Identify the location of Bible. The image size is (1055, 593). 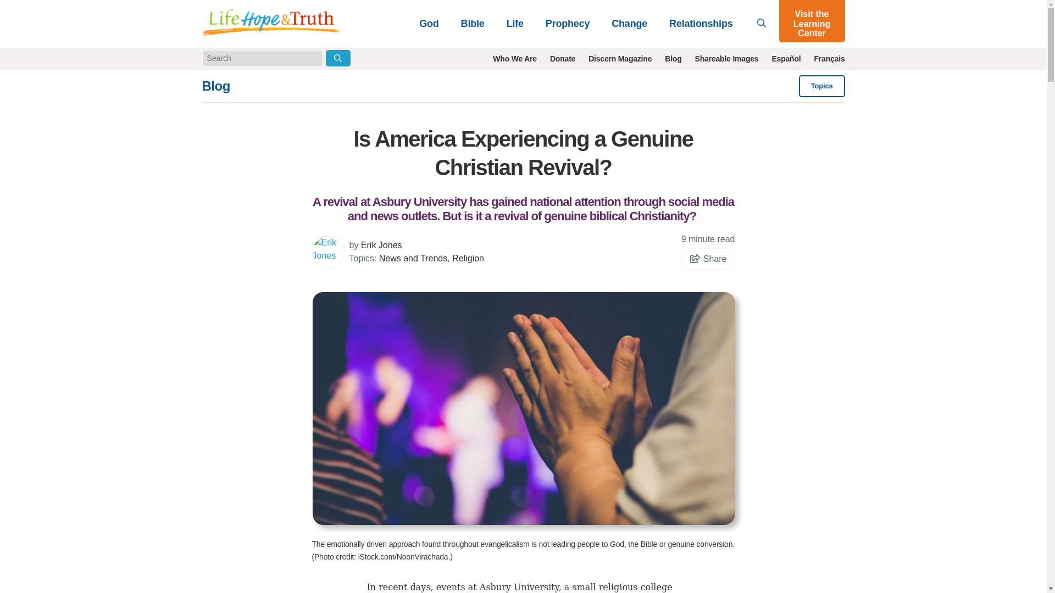
(473, 23).